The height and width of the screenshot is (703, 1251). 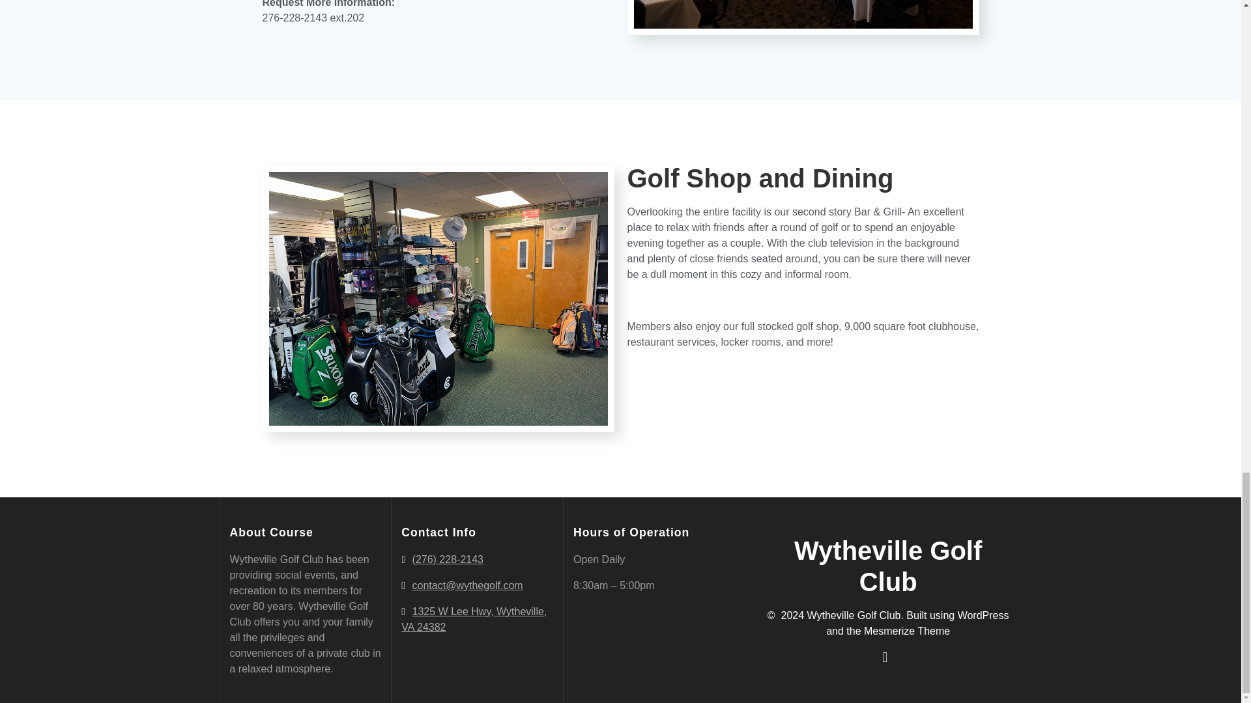 What do you see at coordinates (474, 619) in the screenshot?
I see `1325 W Lee Hwy, Wytheville, VA 24382` at bounding box center [474, 619].